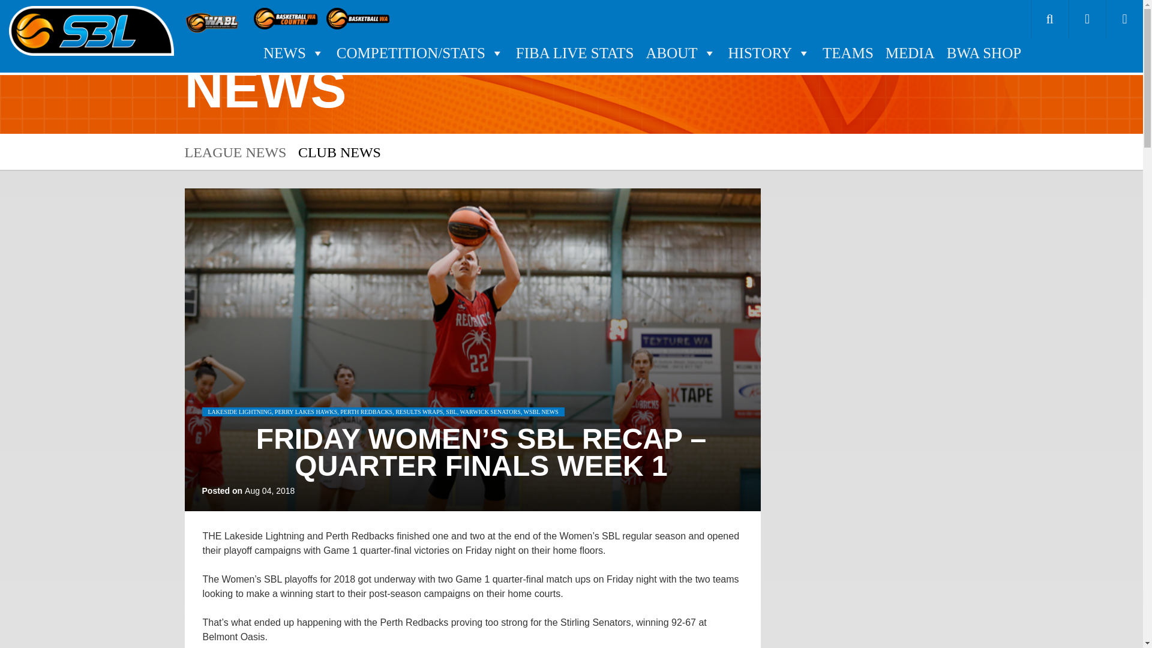 This screenshot has height=648, width=1152. Describe the element at coordinates (287, 18) in the screenshot. I see `Basketball WA Country` at that location.